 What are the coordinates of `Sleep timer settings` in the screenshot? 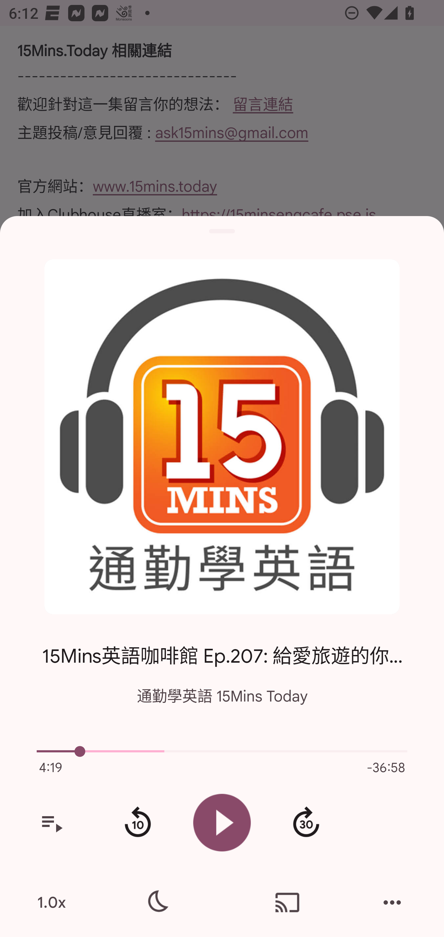 It's located at (156, 902).